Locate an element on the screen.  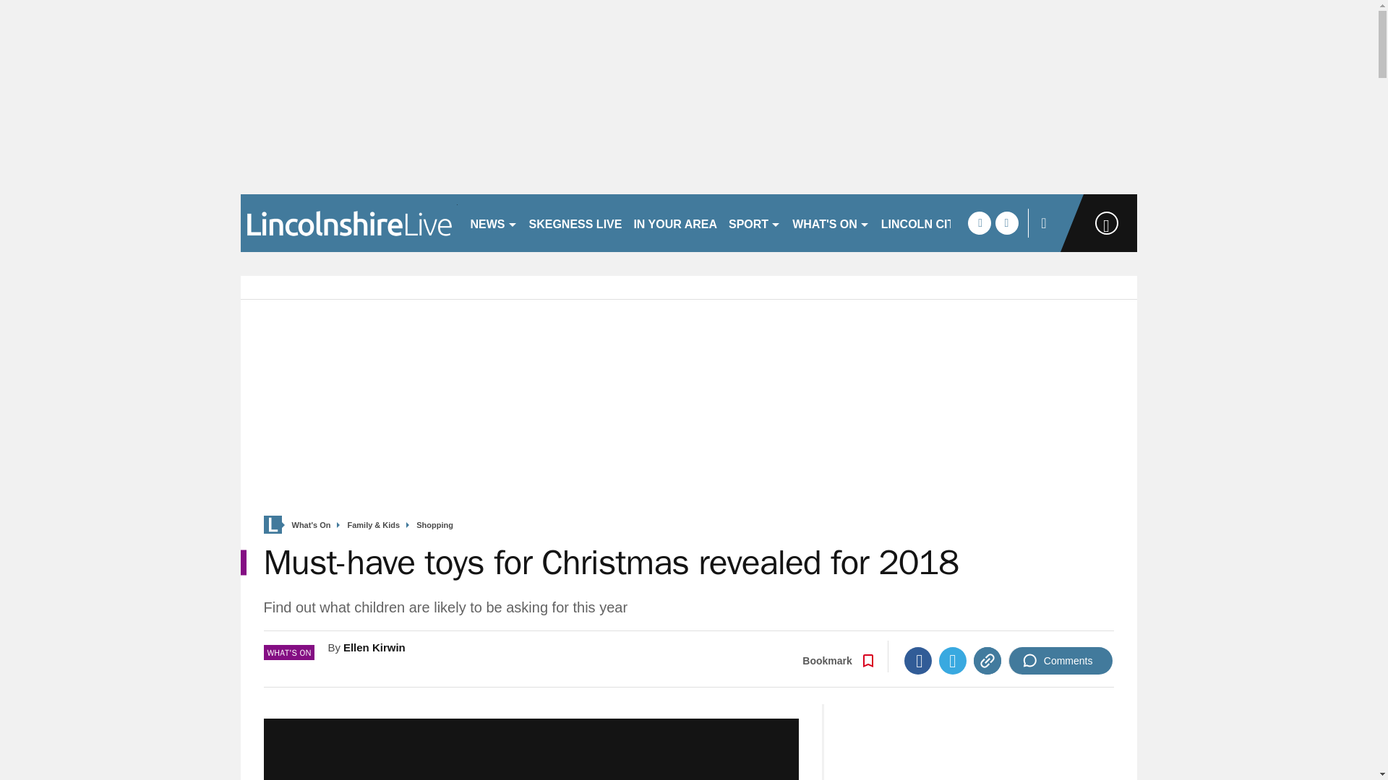
facebook is located at coordinates (979, 222).